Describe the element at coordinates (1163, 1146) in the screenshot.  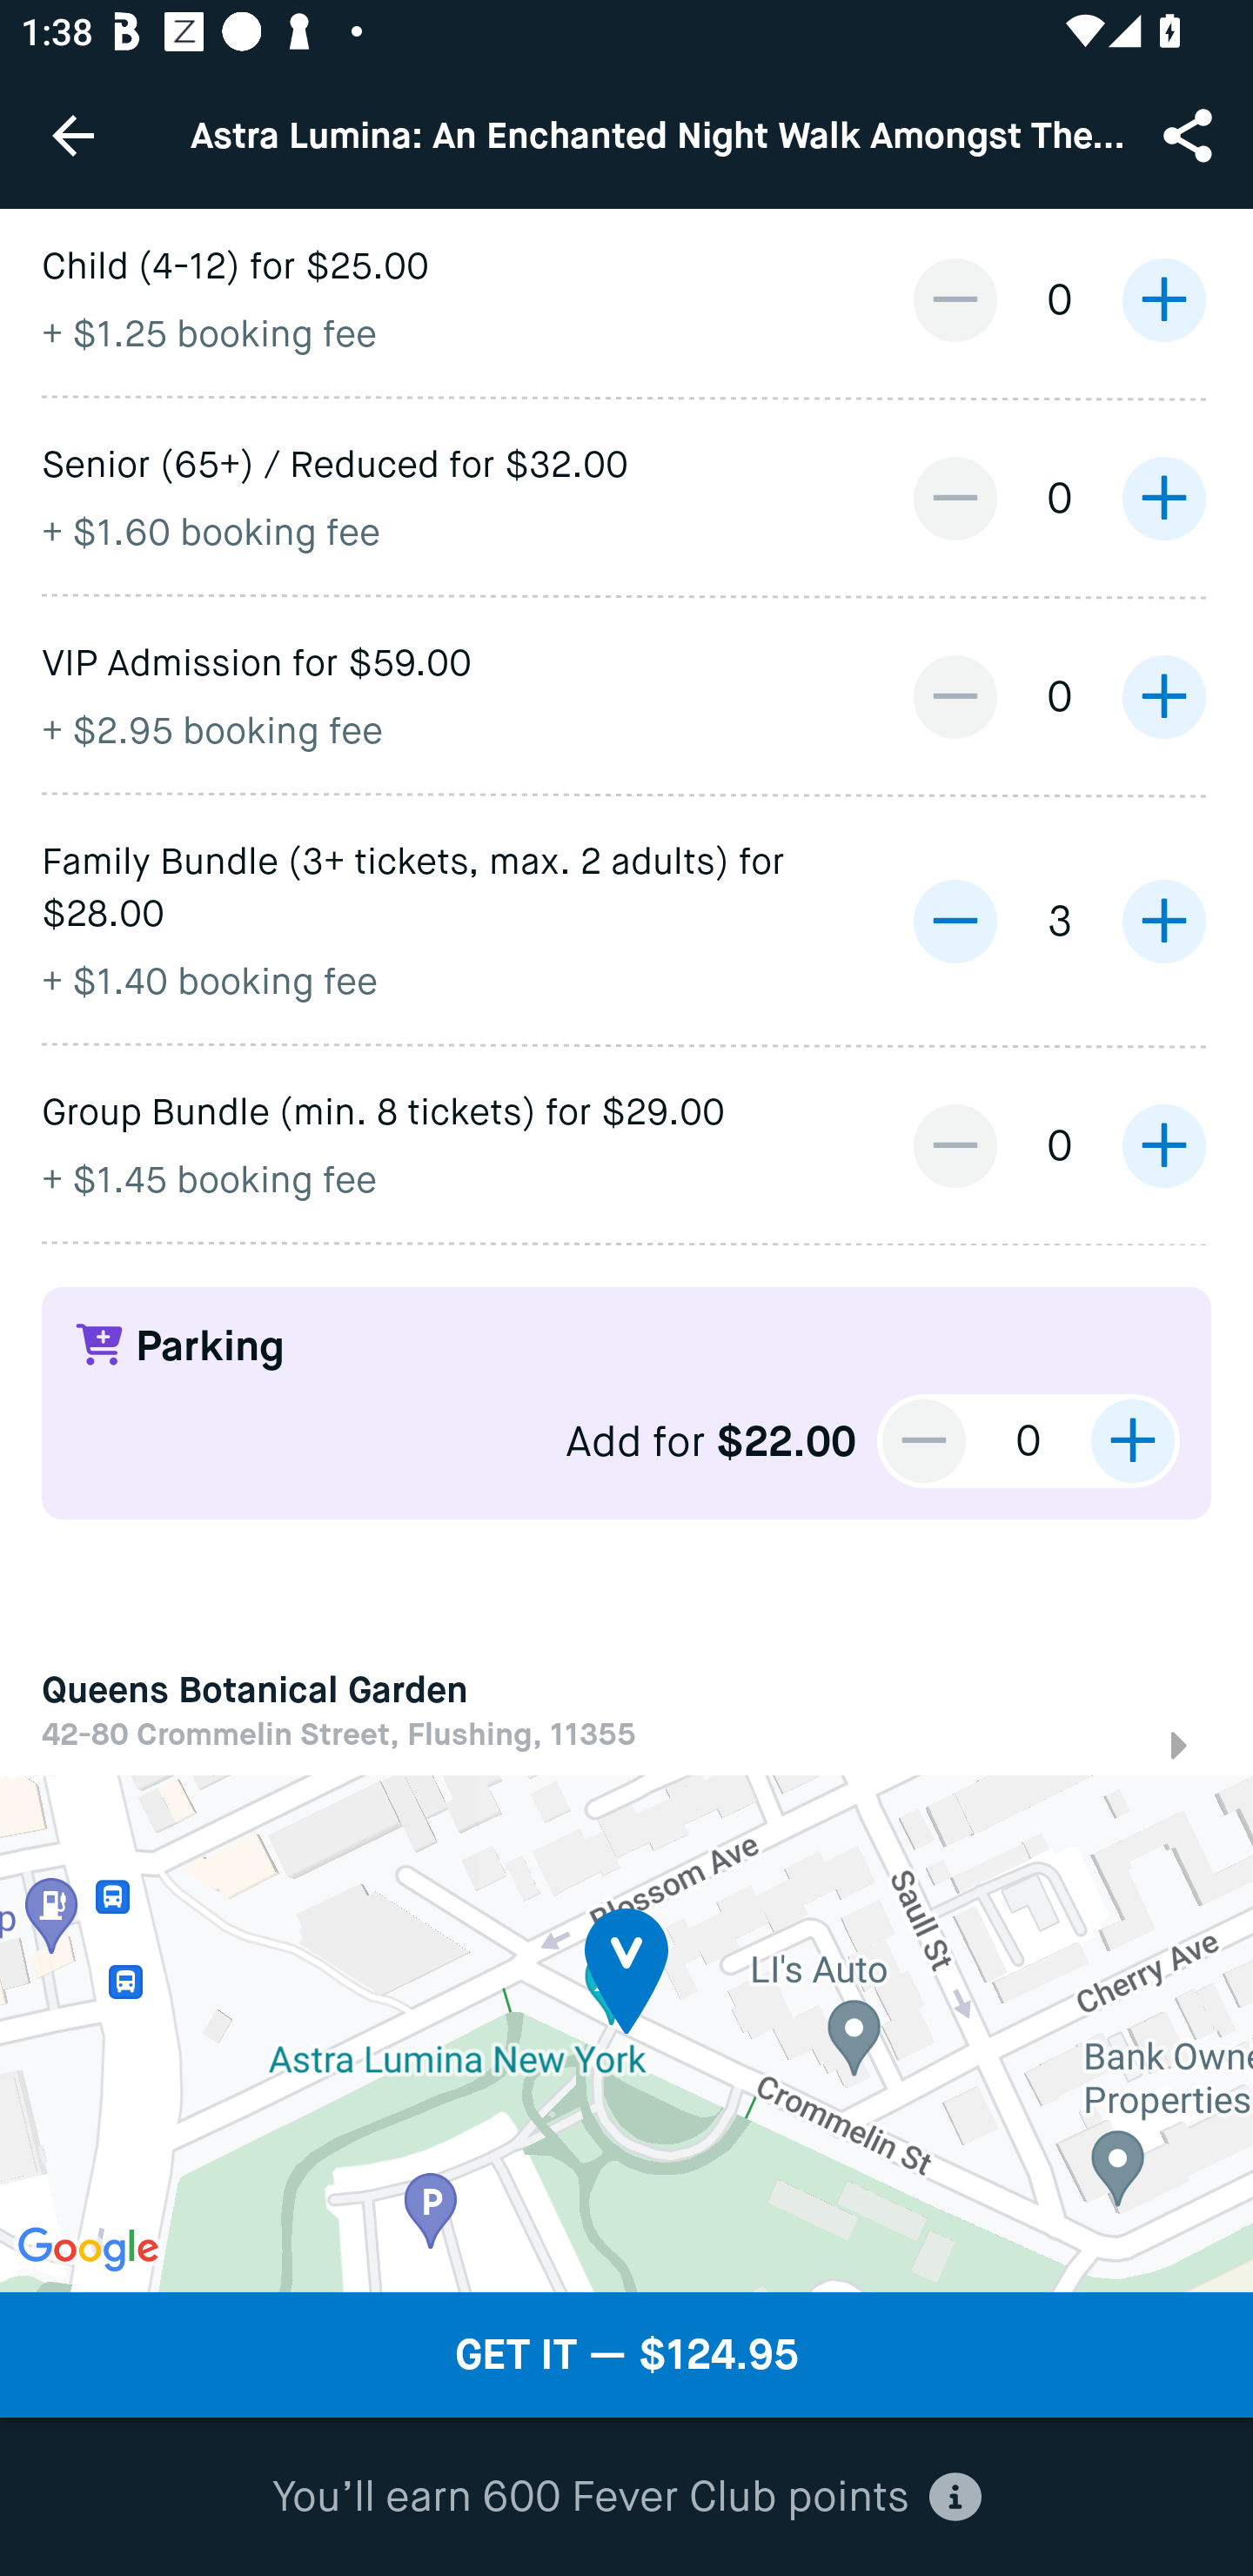
I see `increase` at that location.